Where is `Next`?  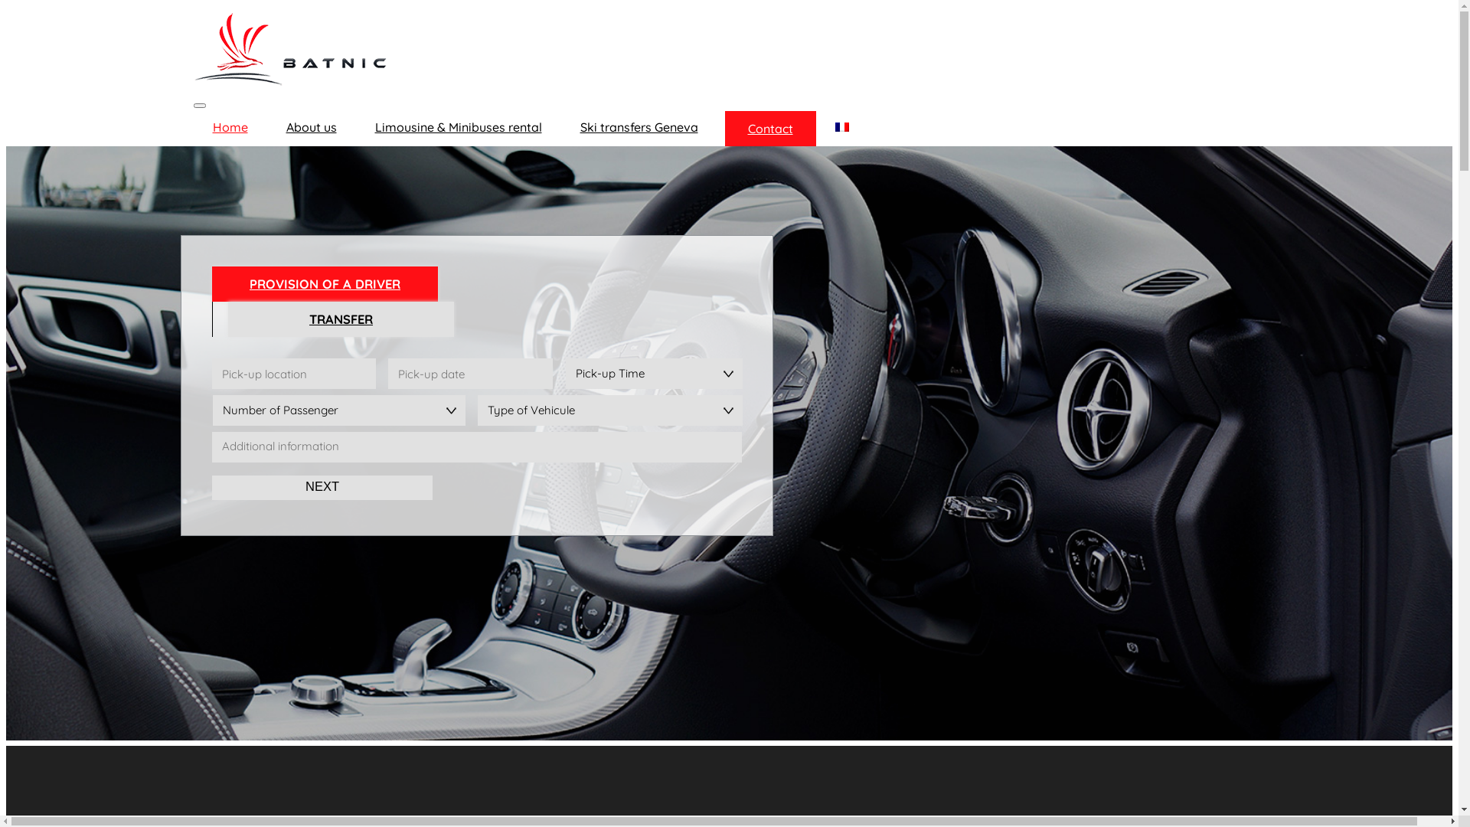 Next is located at coordinates (322, 488).